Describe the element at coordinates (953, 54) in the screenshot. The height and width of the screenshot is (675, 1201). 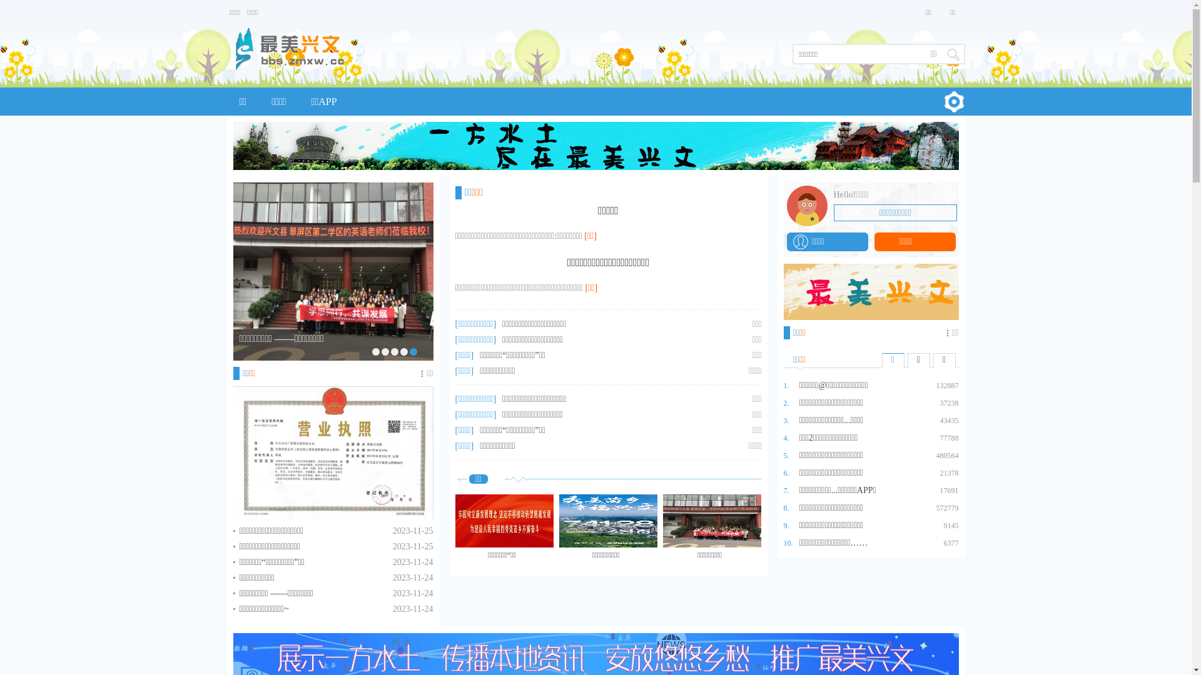
I see `  ` at that location.